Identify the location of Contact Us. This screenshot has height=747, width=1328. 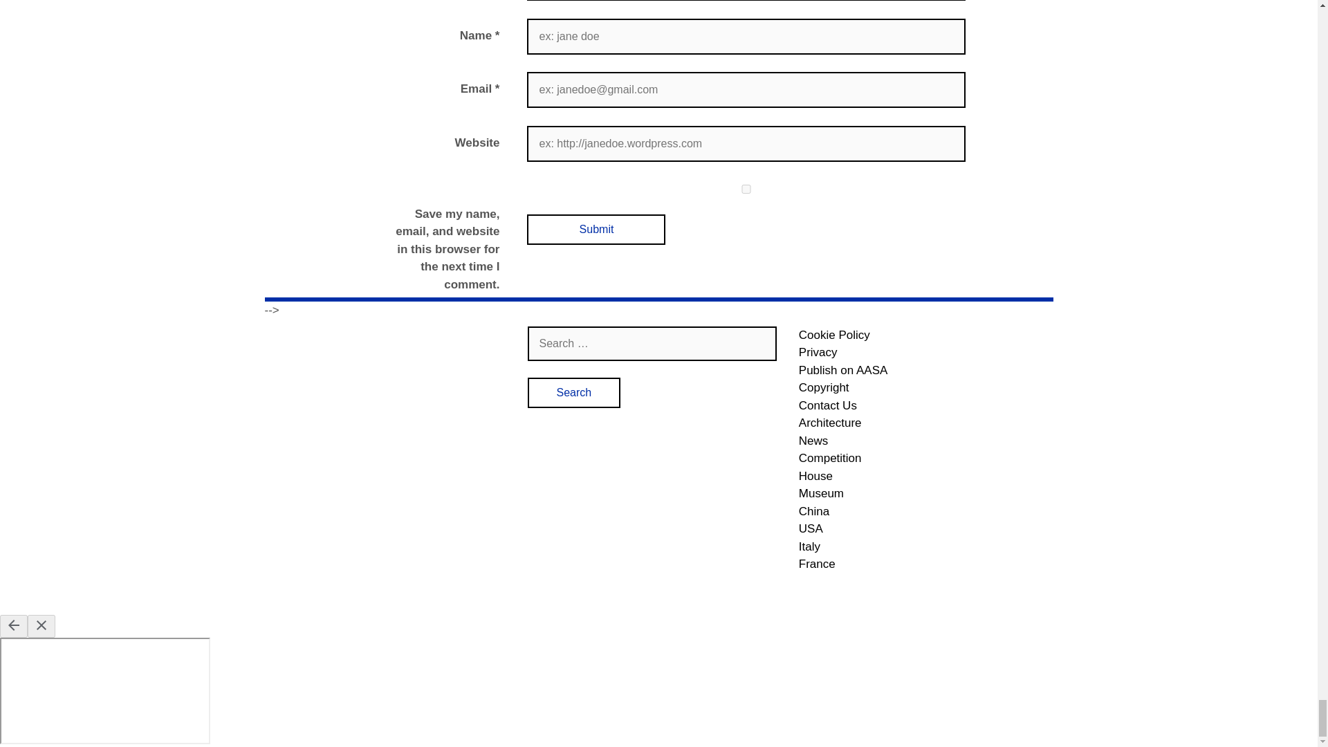
(924, 405).